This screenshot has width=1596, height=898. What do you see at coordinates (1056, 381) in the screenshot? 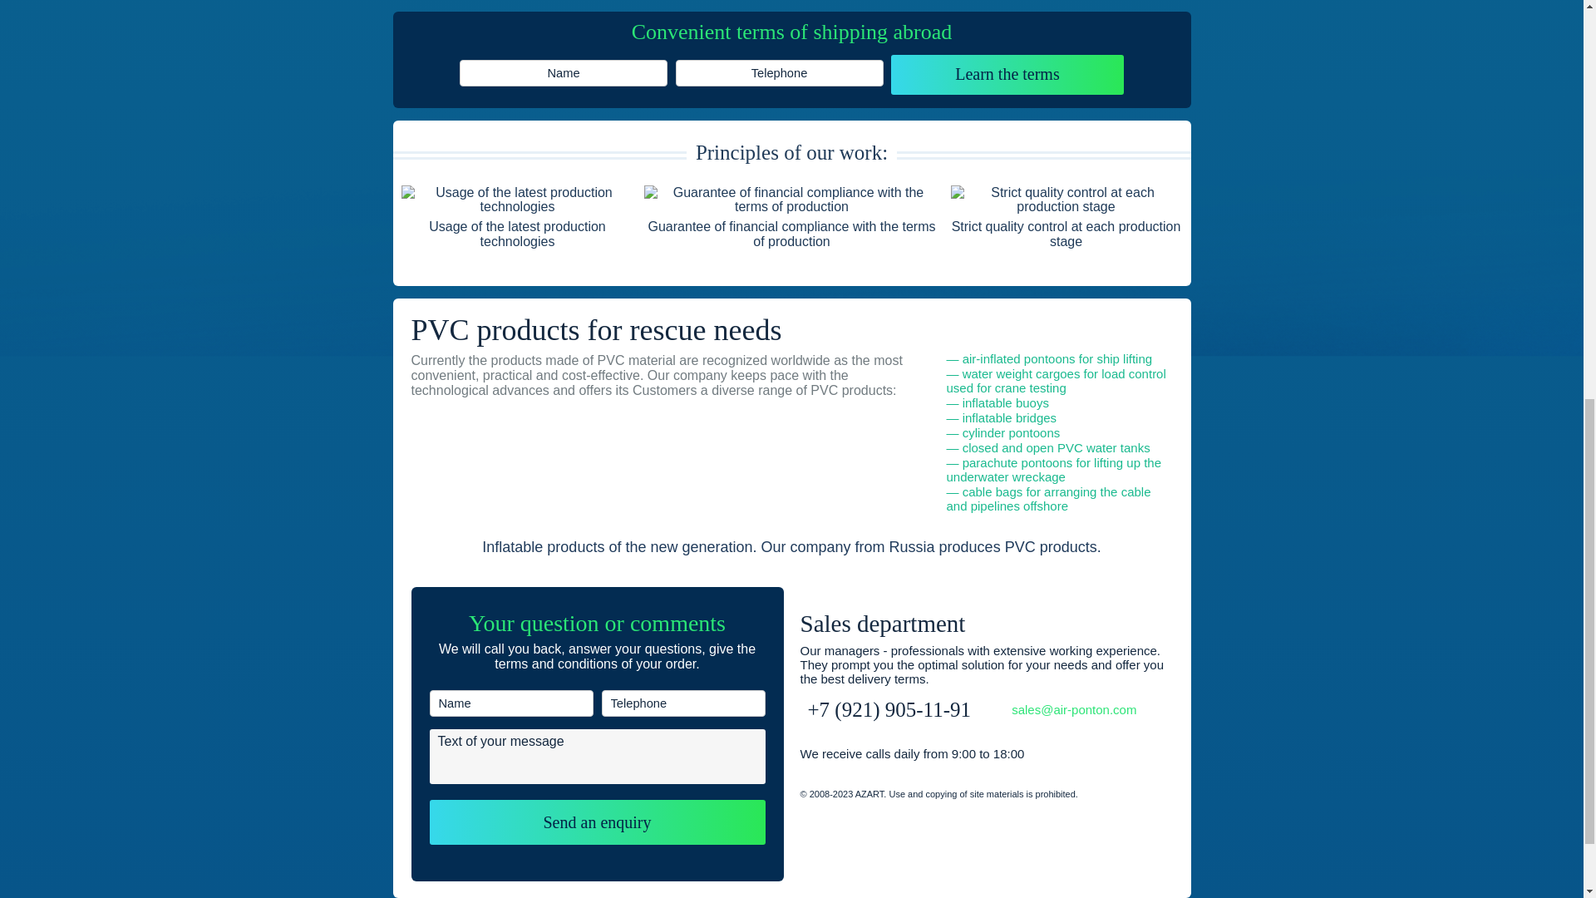
I see `water weight cargoes for load control used for crane testing` at bounding box center [1056, 381].